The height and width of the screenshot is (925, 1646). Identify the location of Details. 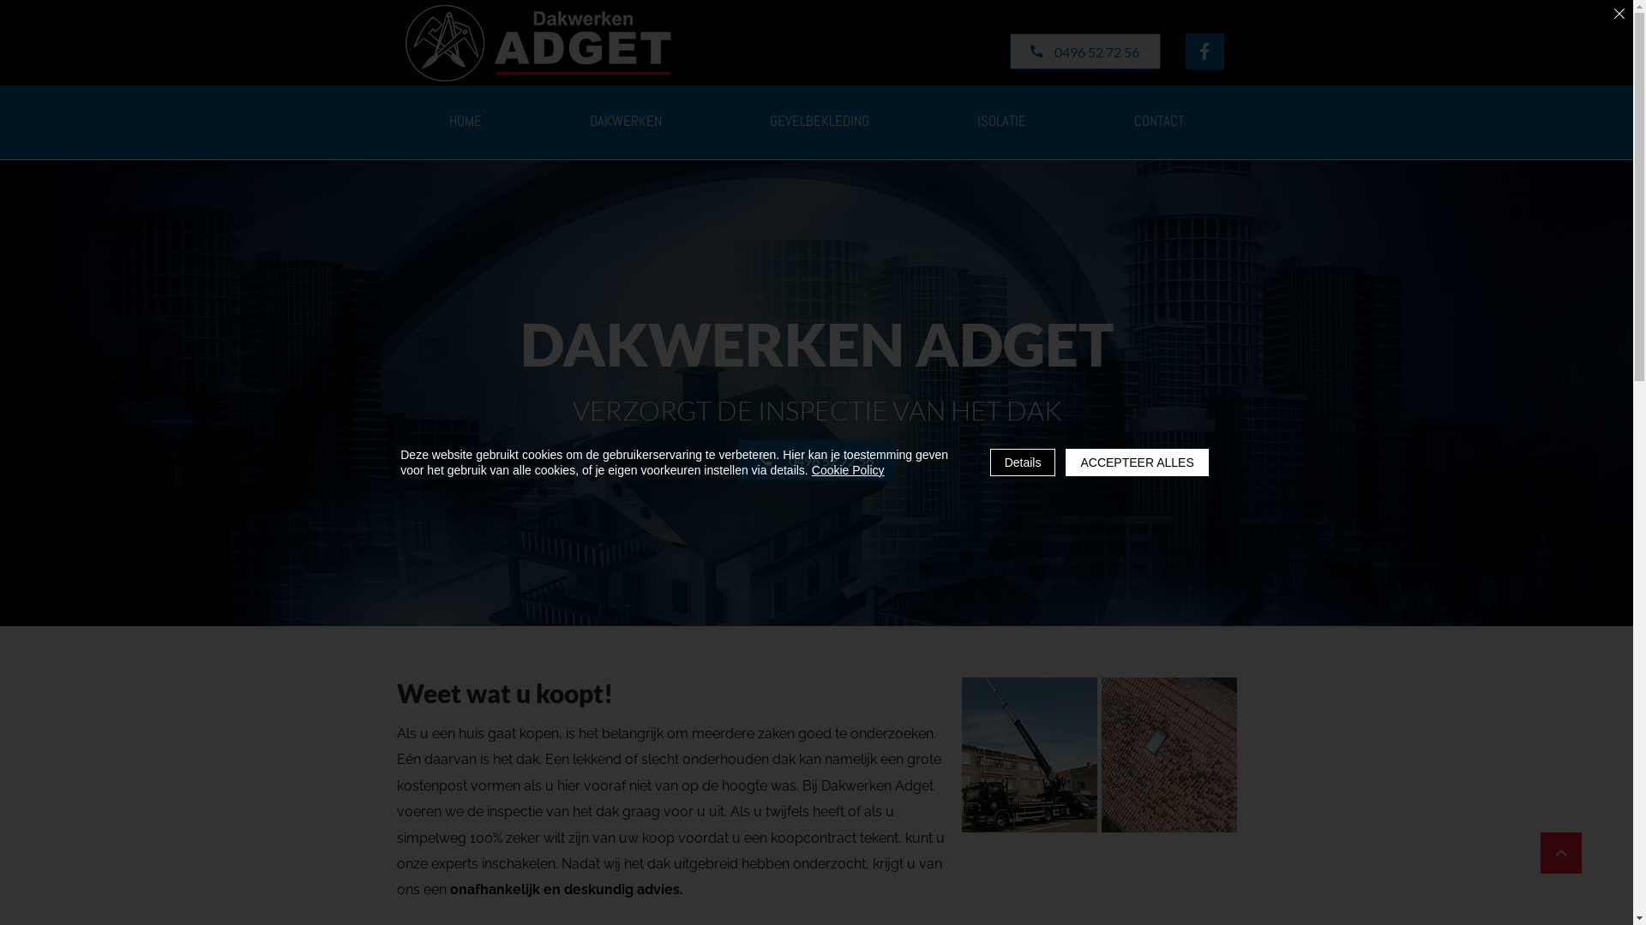
(1024, 462).